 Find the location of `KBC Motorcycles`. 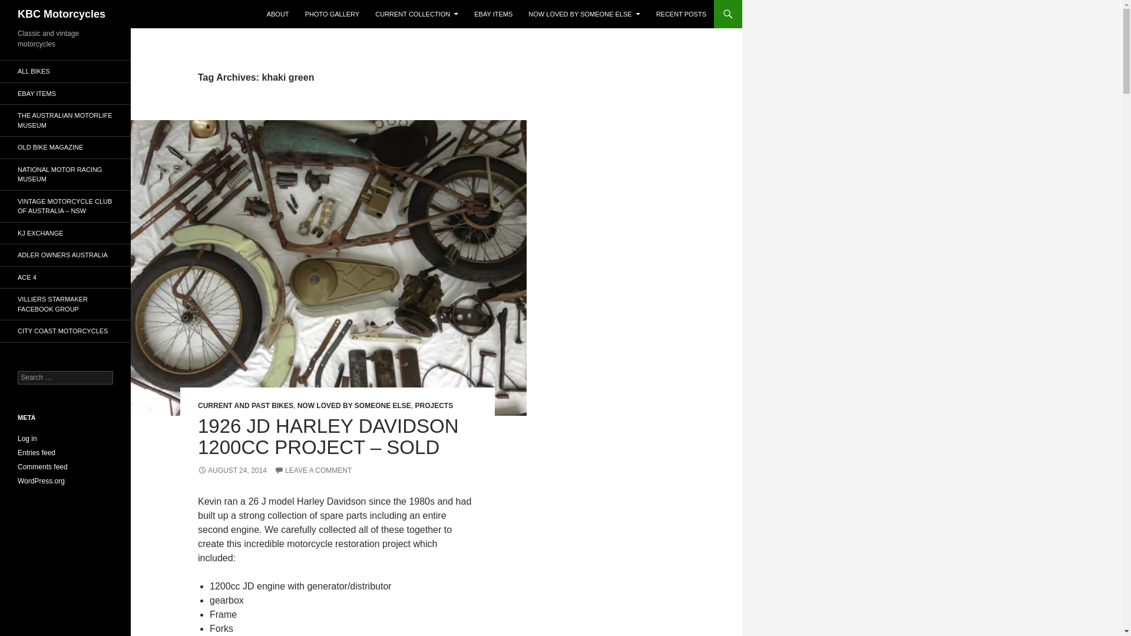

KBC Motorcycles is located at coordinates (61, 14).